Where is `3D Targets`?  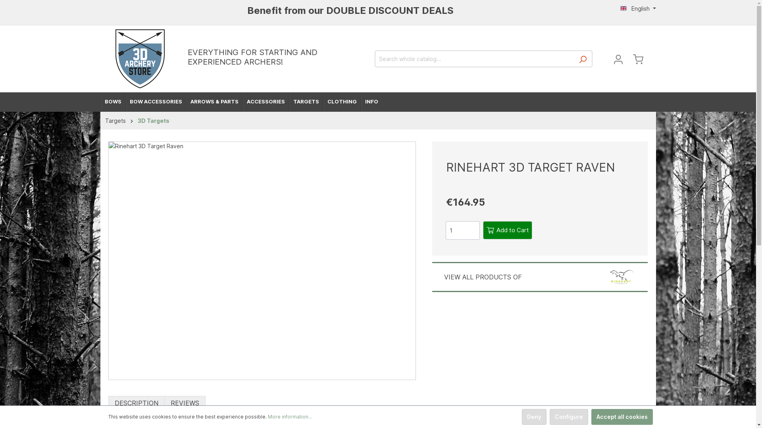
3D Targets is located at coordinates (153, 120).